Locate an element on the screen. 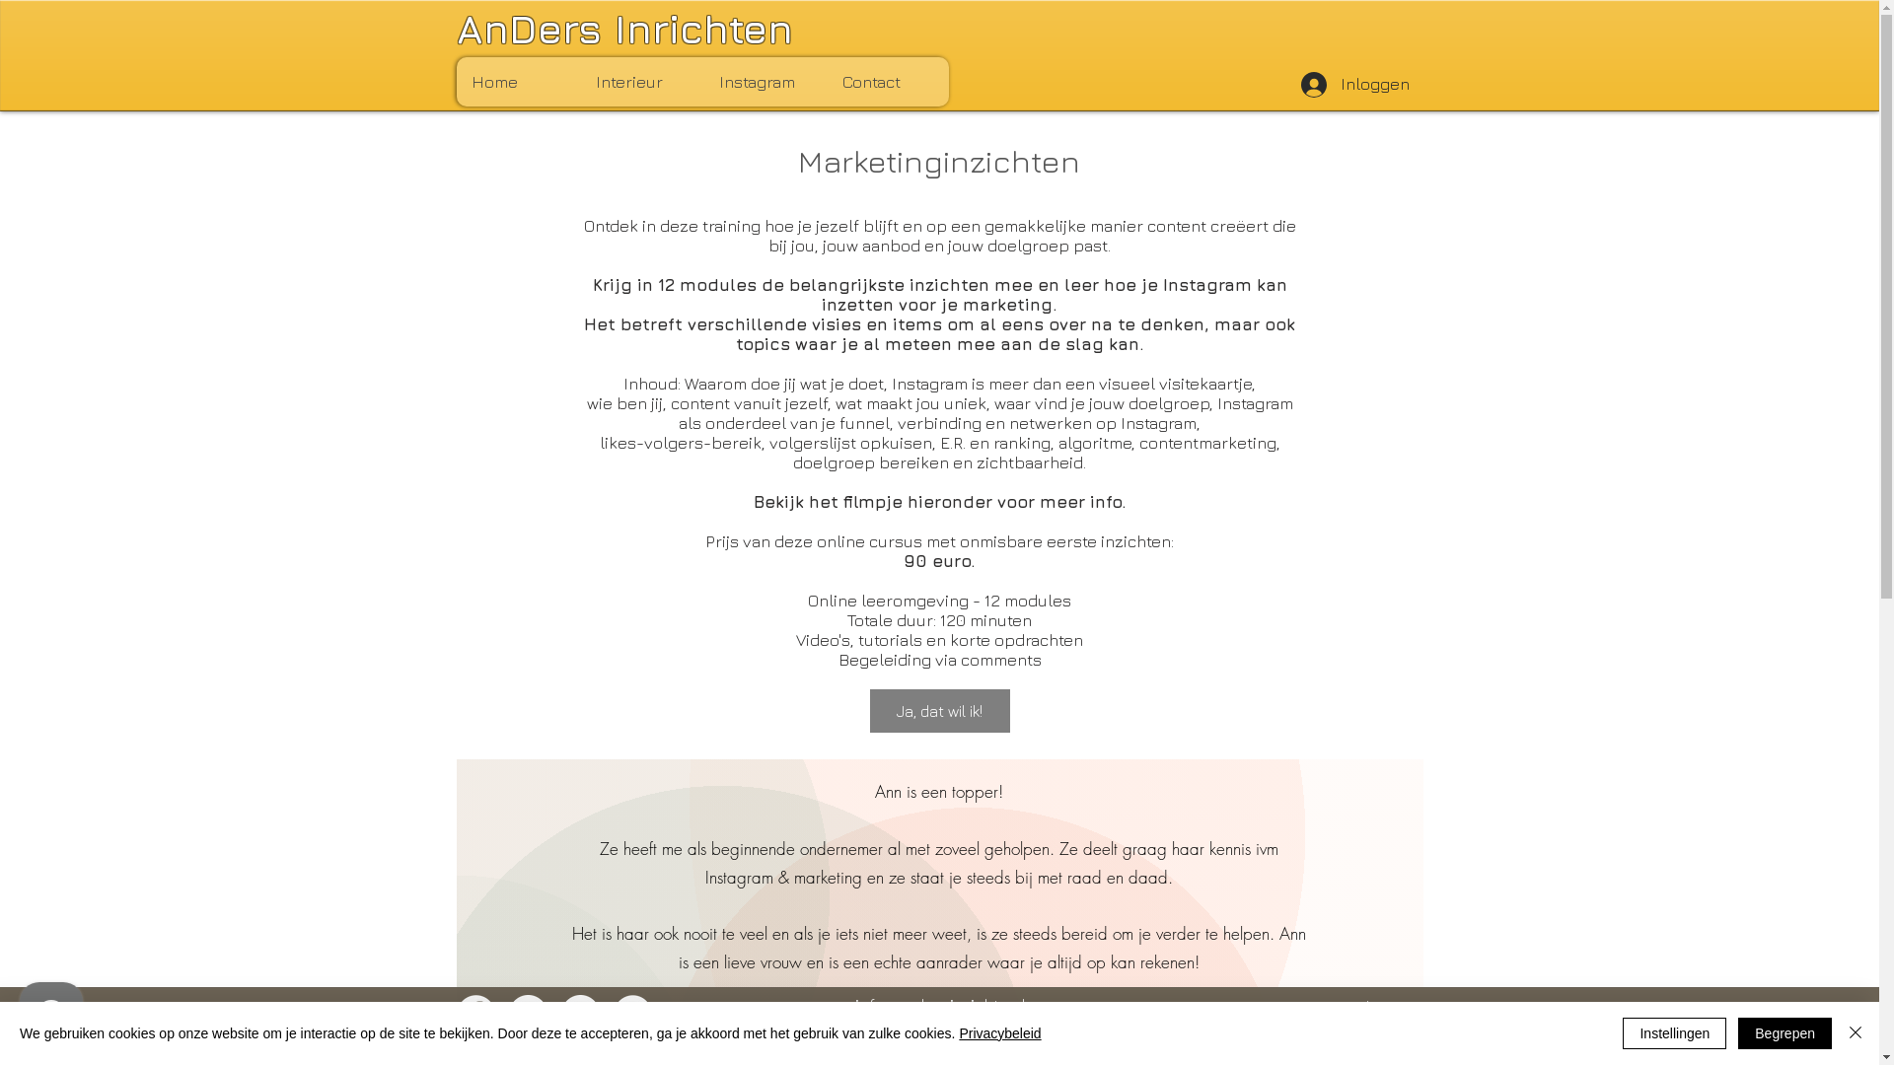 The height and width of the screenshot is (1065, 1894). Home is located at coordinates (517, 82).